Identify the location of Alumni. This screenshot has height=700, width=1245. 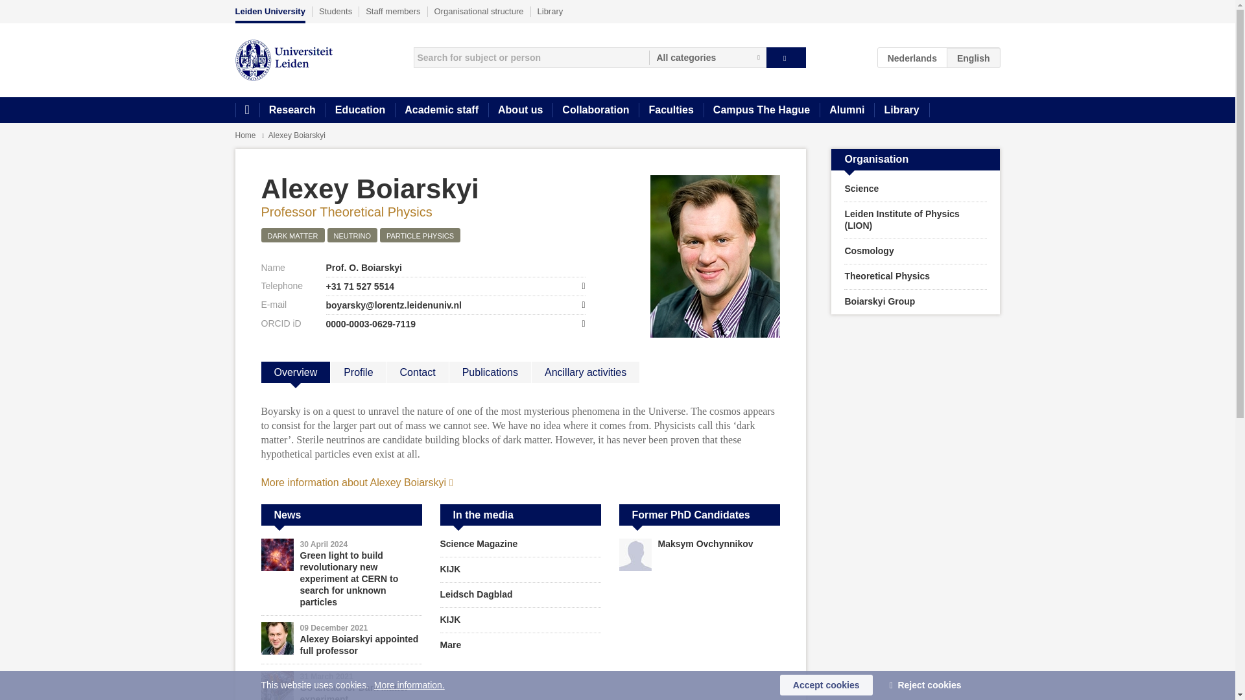
(846, 110).